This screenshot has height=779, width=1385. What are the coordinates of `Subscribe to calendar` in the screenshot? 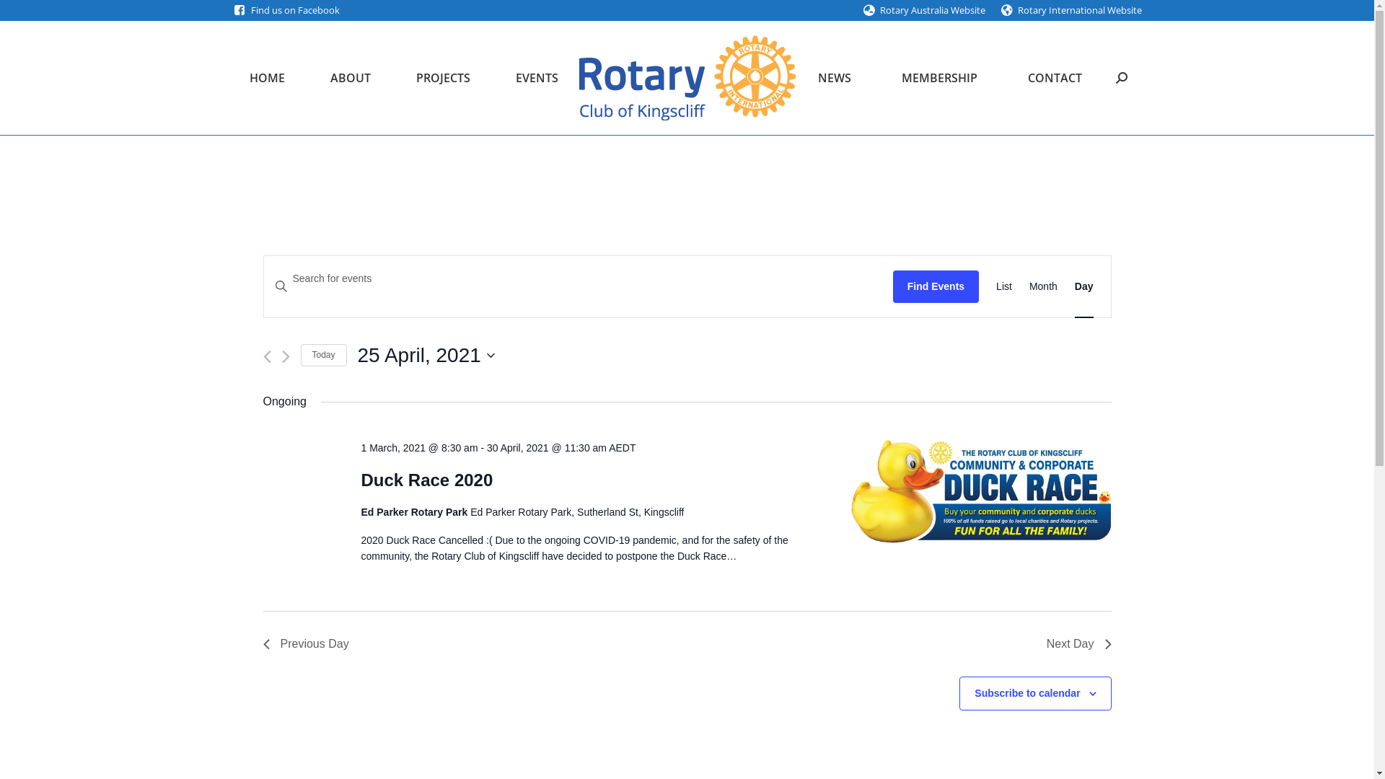 It's located at (1027, 693).